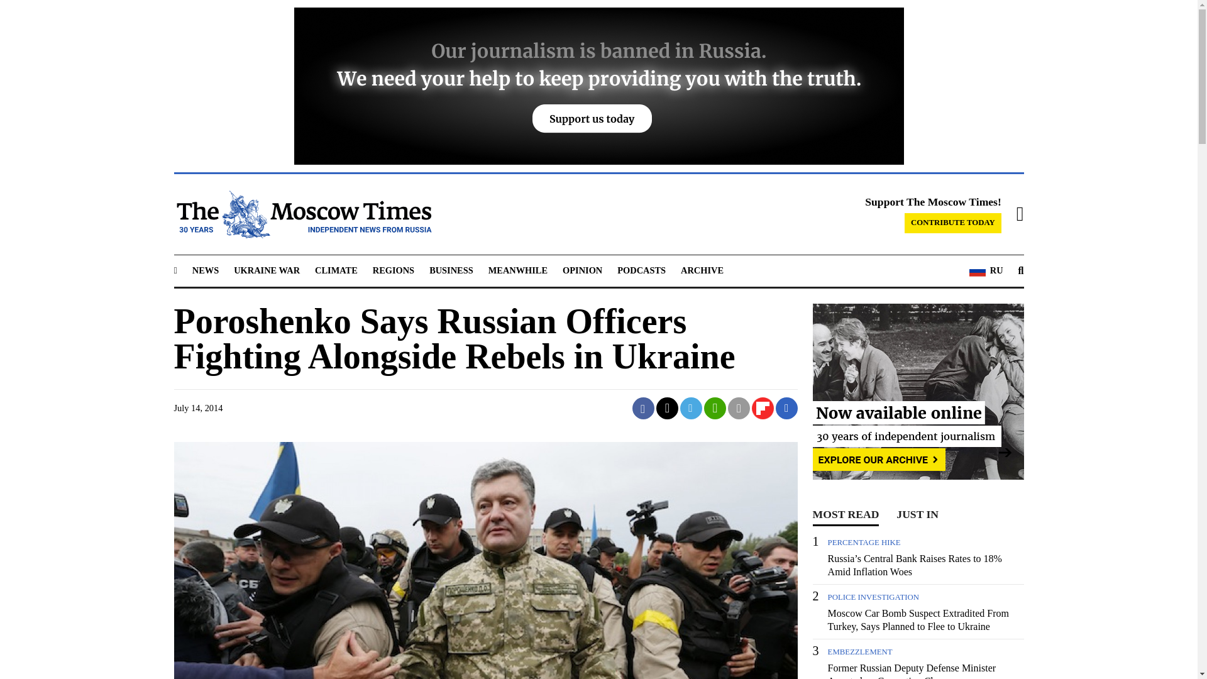 Image resolution: width=1207 pixels, height=679 pixels. I want to click on OPINION, so click(582, 270).